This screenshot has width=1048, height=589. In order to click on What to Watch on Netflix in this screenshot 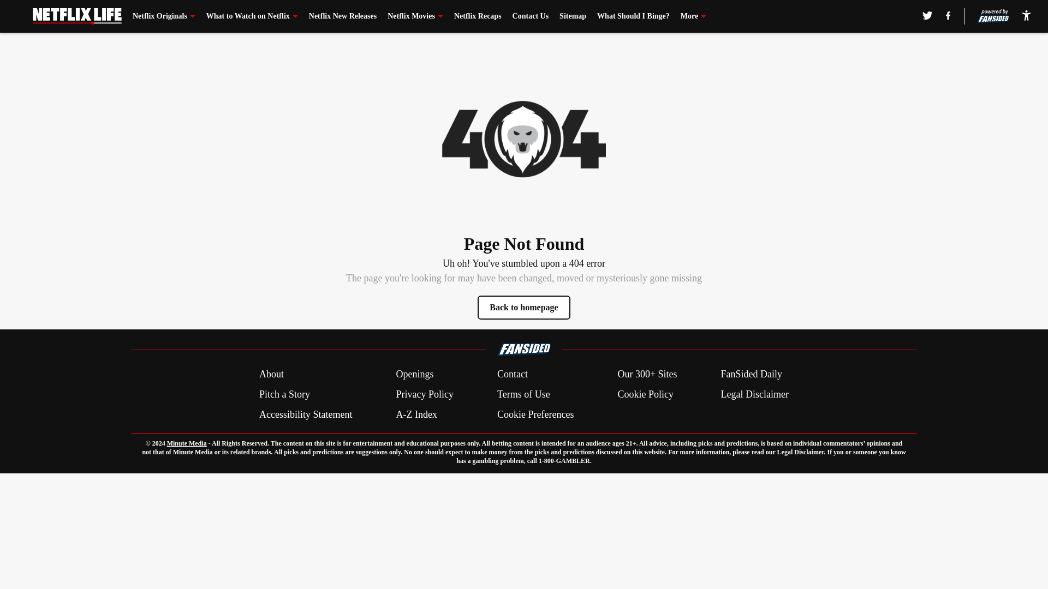, I will do `click(252, 16)`.